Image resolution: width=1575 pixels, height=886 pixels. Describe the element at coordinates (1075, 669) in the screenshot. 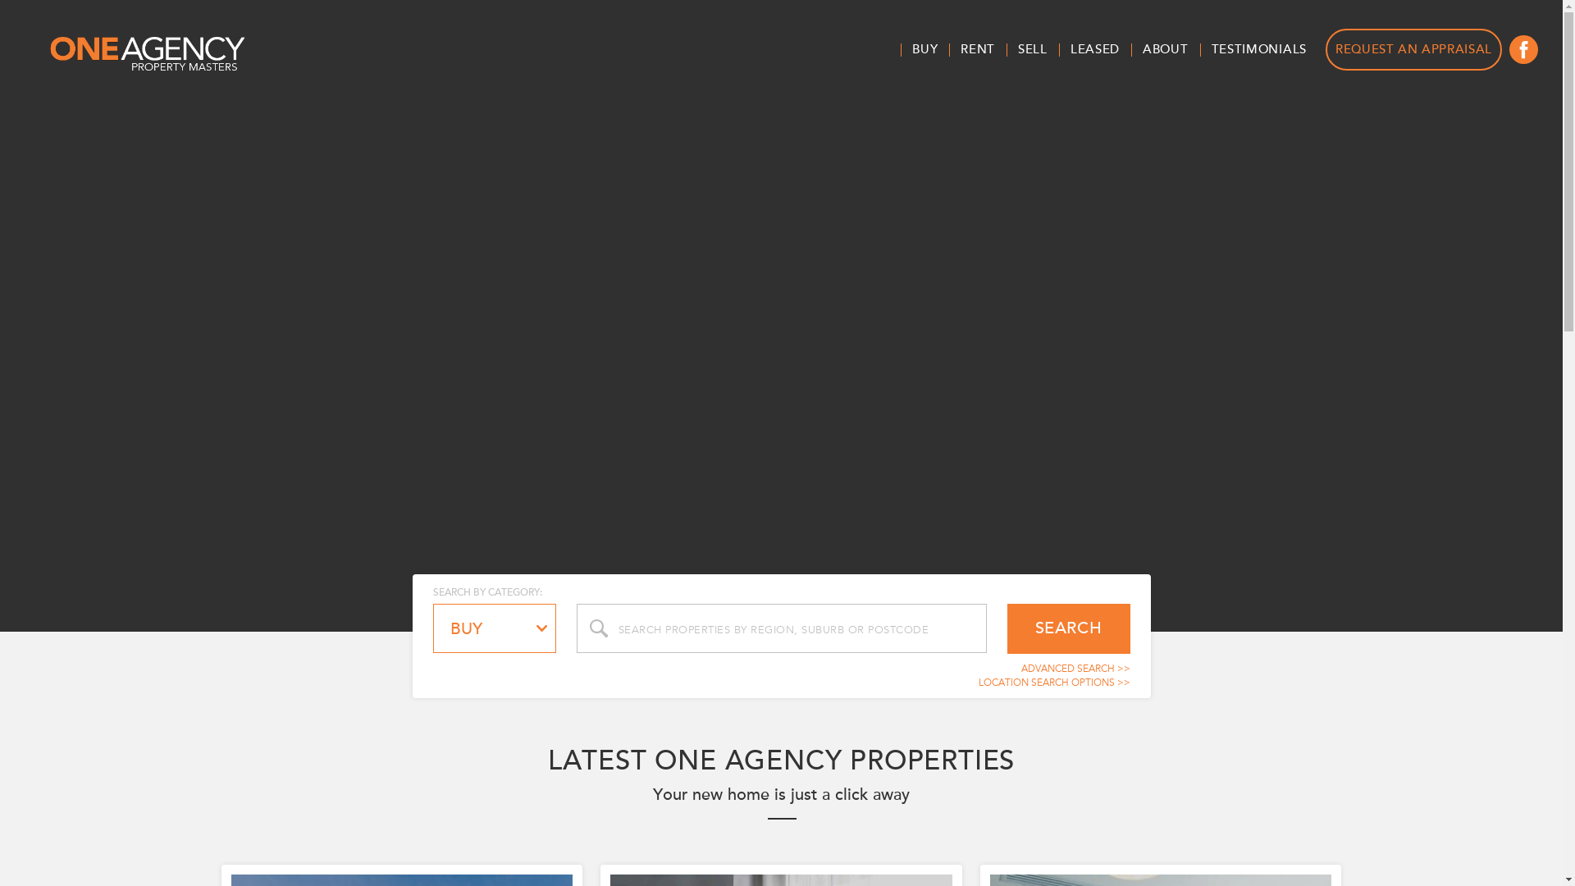

I see `ADVANCED SEARCH >>` at that location.